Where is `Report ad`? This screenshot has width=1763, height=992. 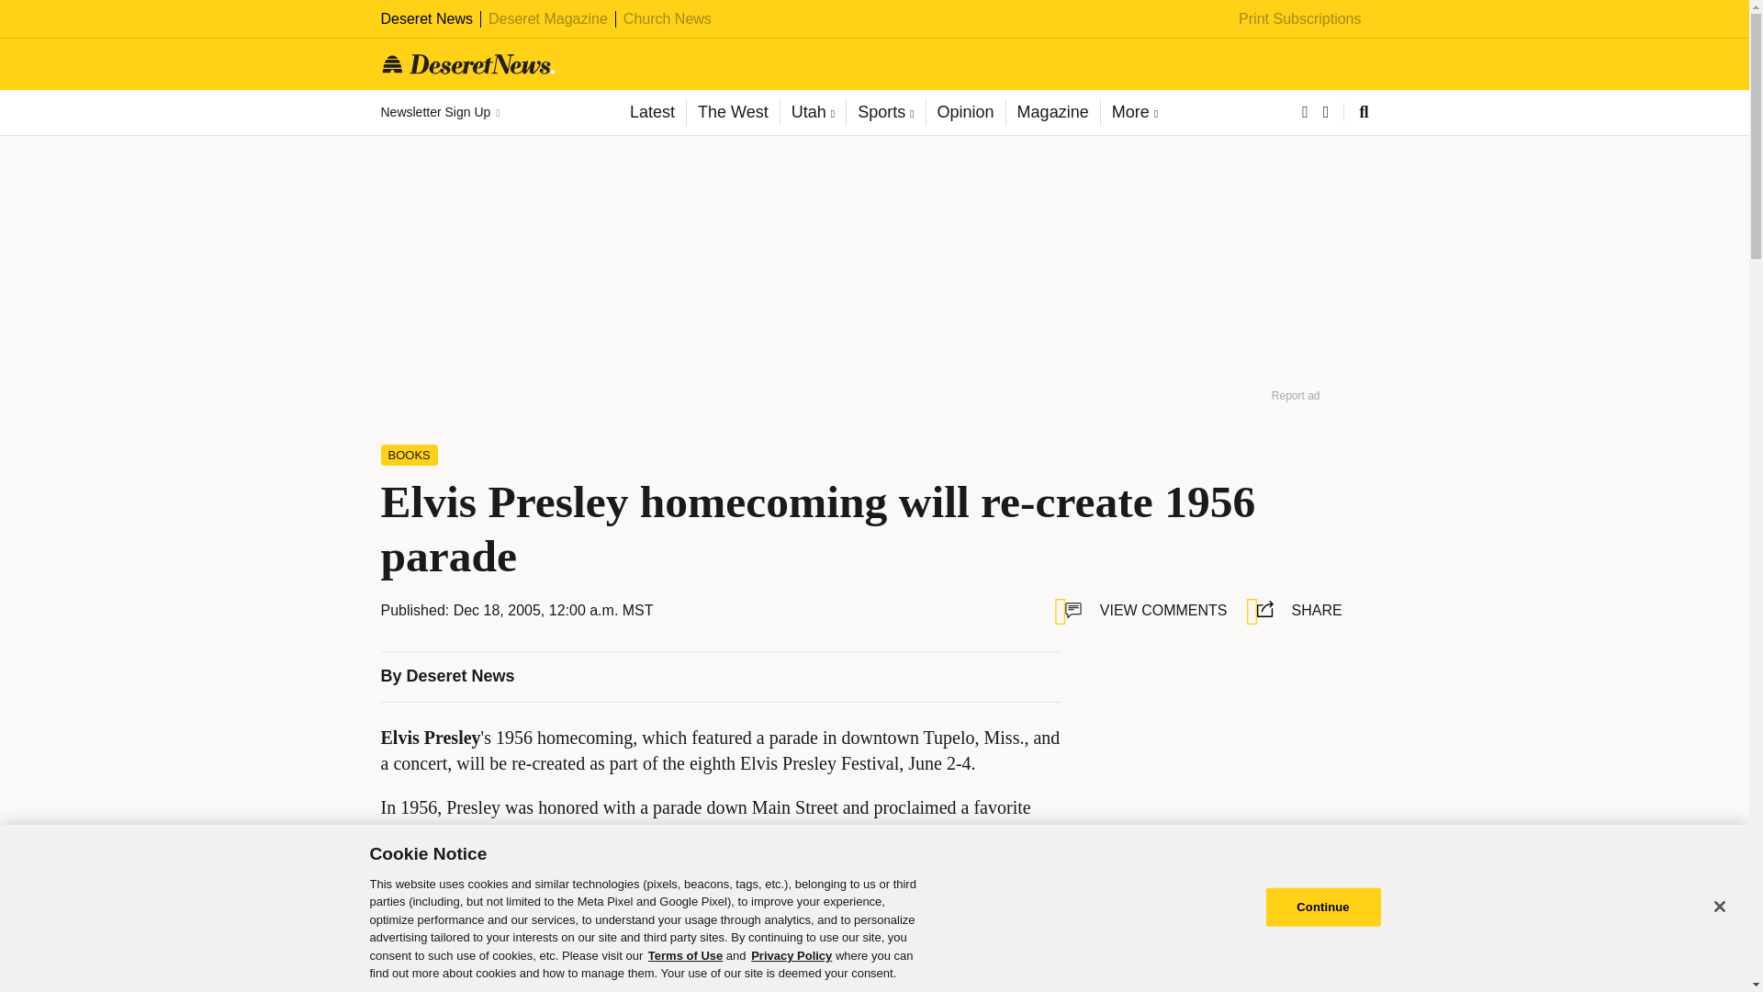 Report ad is located at coordinates (1335, 896).